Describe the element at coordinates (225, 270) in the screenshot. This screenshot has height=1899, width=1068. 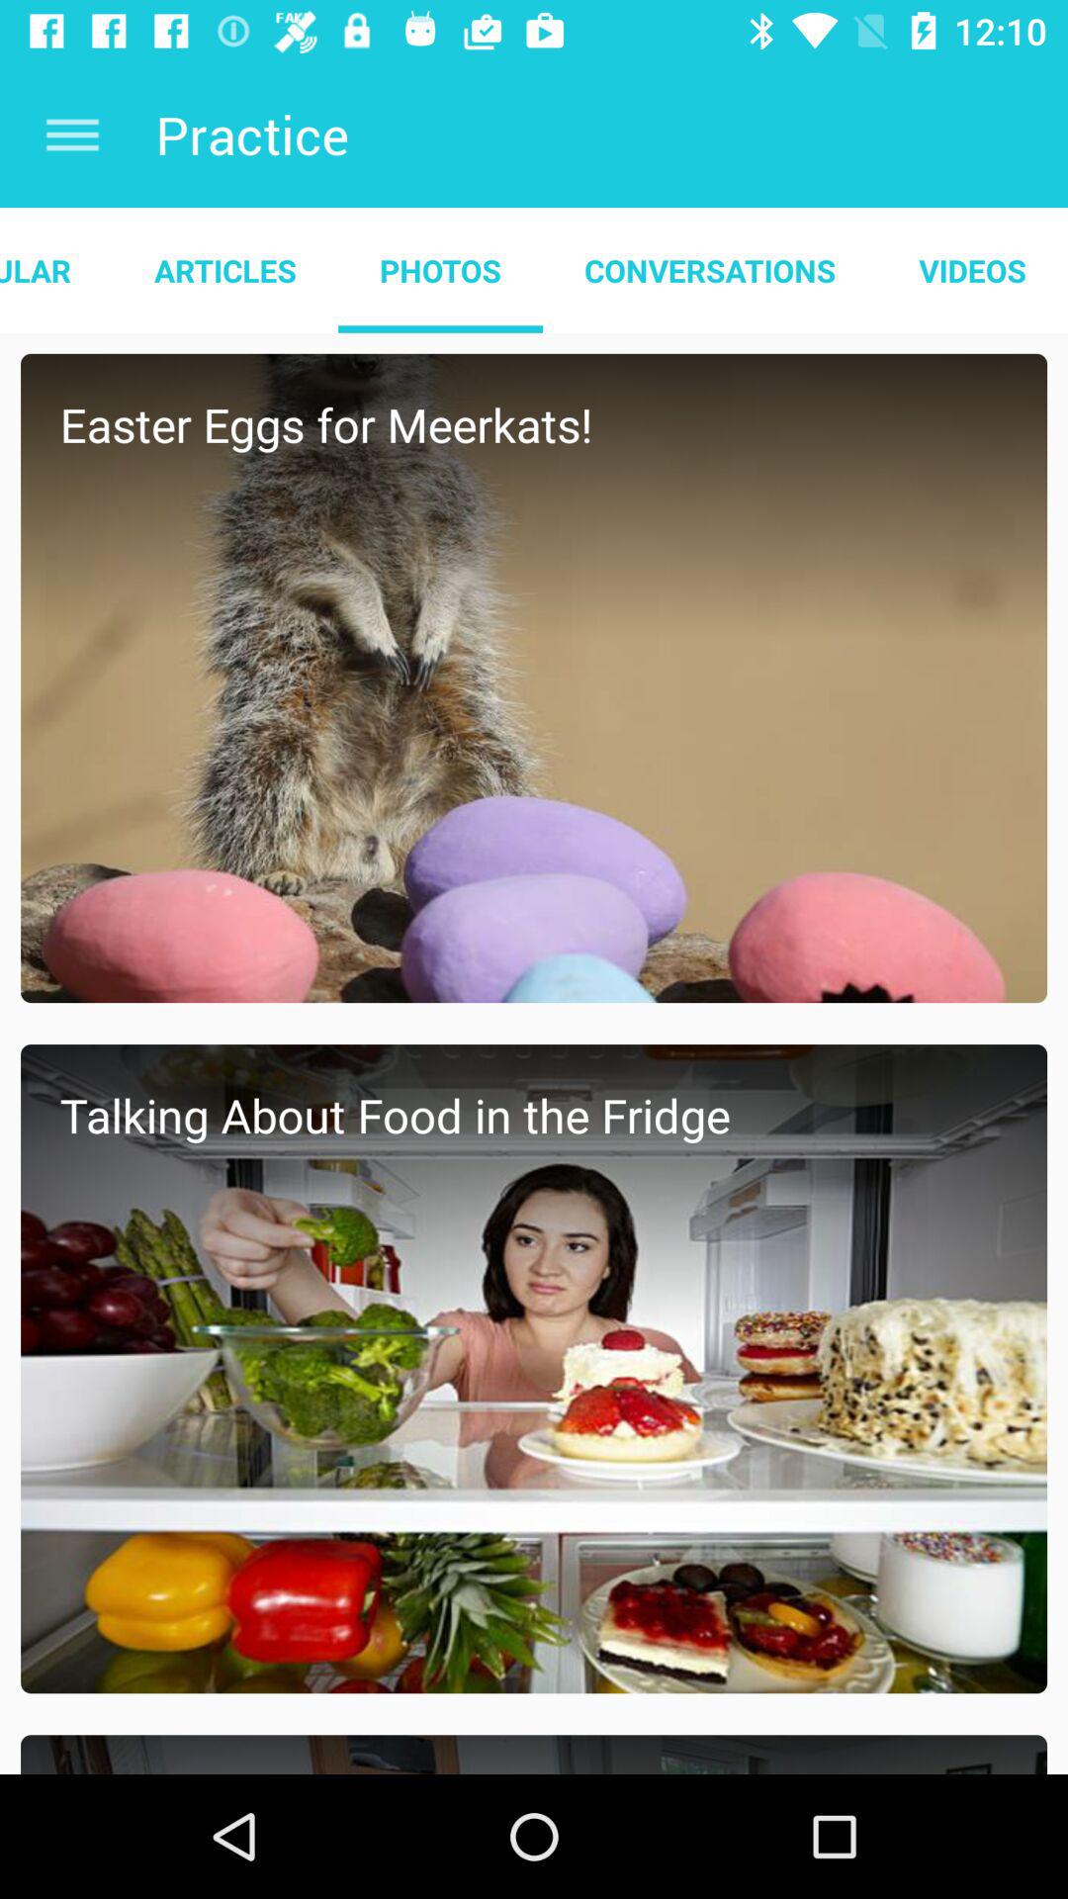
I see `select the icon next to the photos icon` at that location.